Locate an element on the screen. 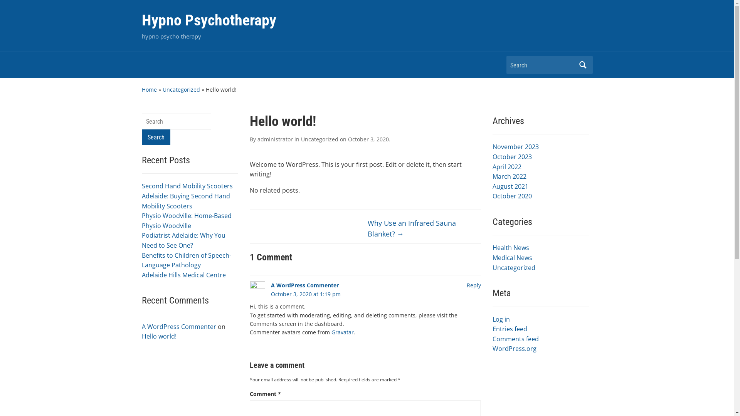 The height and width of the screenshot is (416, 740). Search is located at coordinates (156, 137).